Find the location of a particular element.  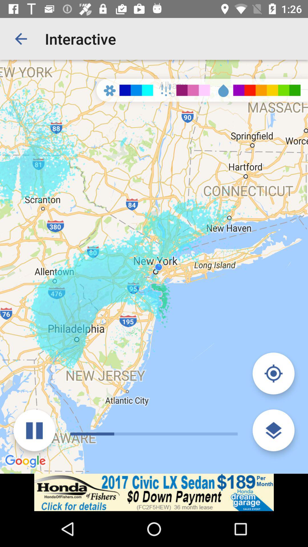

show map layers is located at coordinates (273, 430).